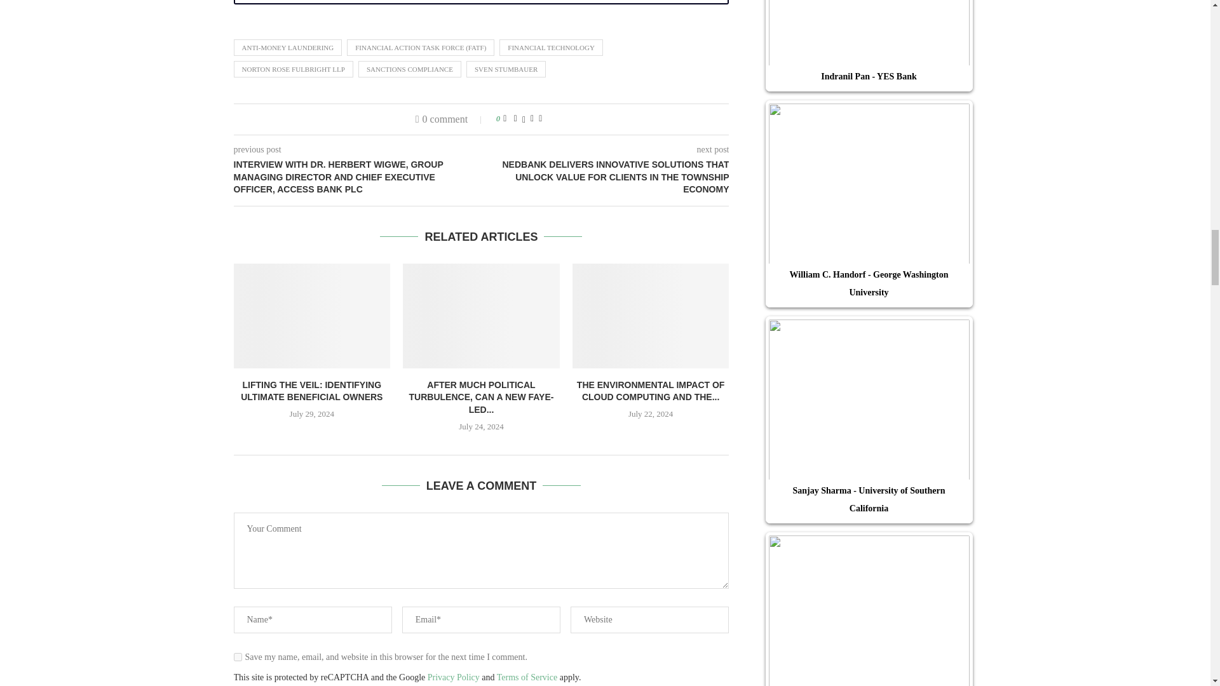 This screenshot has width=1220, height=686. Describe the element at coordinates (409, 69) in the screenshot. I see `SANCTIONS COMPLIANCE` at that location.